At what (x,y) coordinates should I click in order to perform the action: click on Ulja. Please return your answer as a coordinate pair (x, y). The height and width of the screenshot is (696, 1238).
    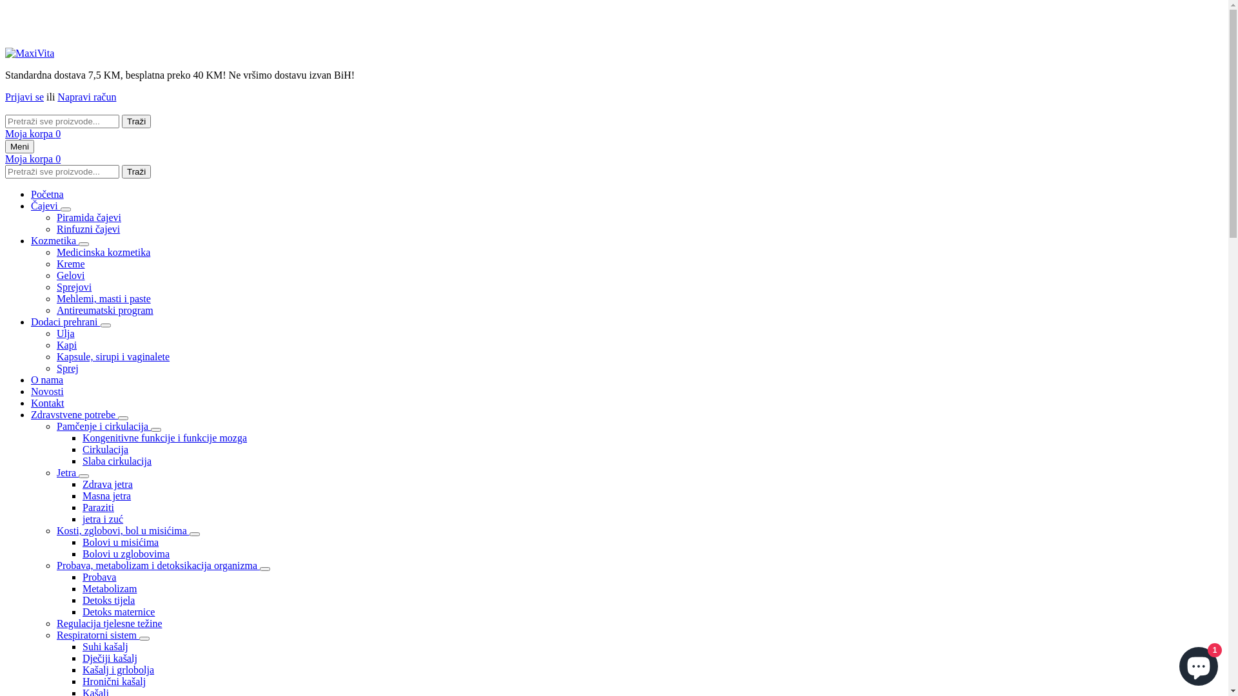
    Looking at the image, I should click on (66, 333).